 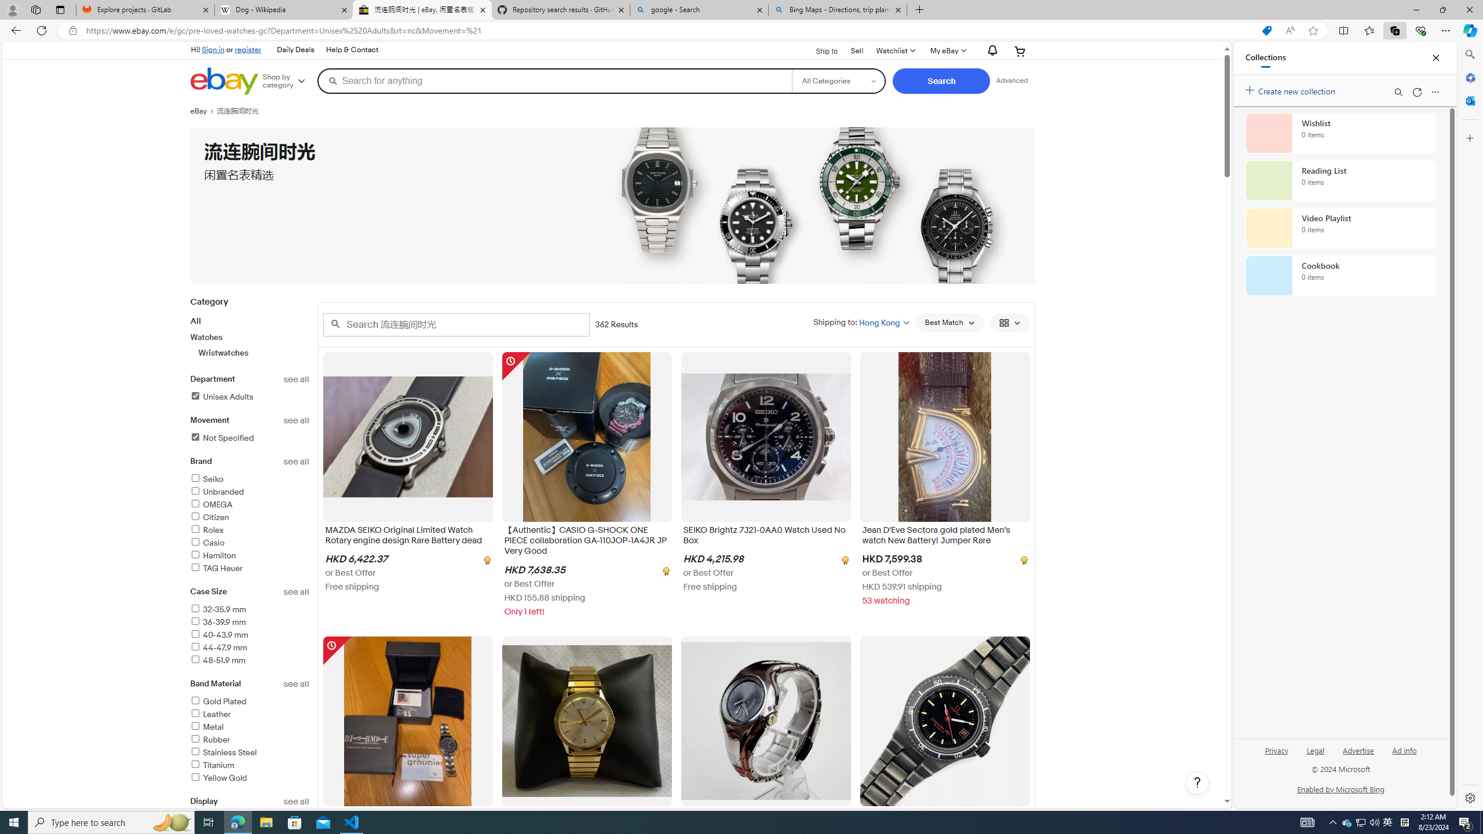 What do you see at coordinates (766, 537) in the screenshot?
I see `SEIKO Brightz 7J21-0AA0 Watch Used No Box` at bounding box center [766, 537].